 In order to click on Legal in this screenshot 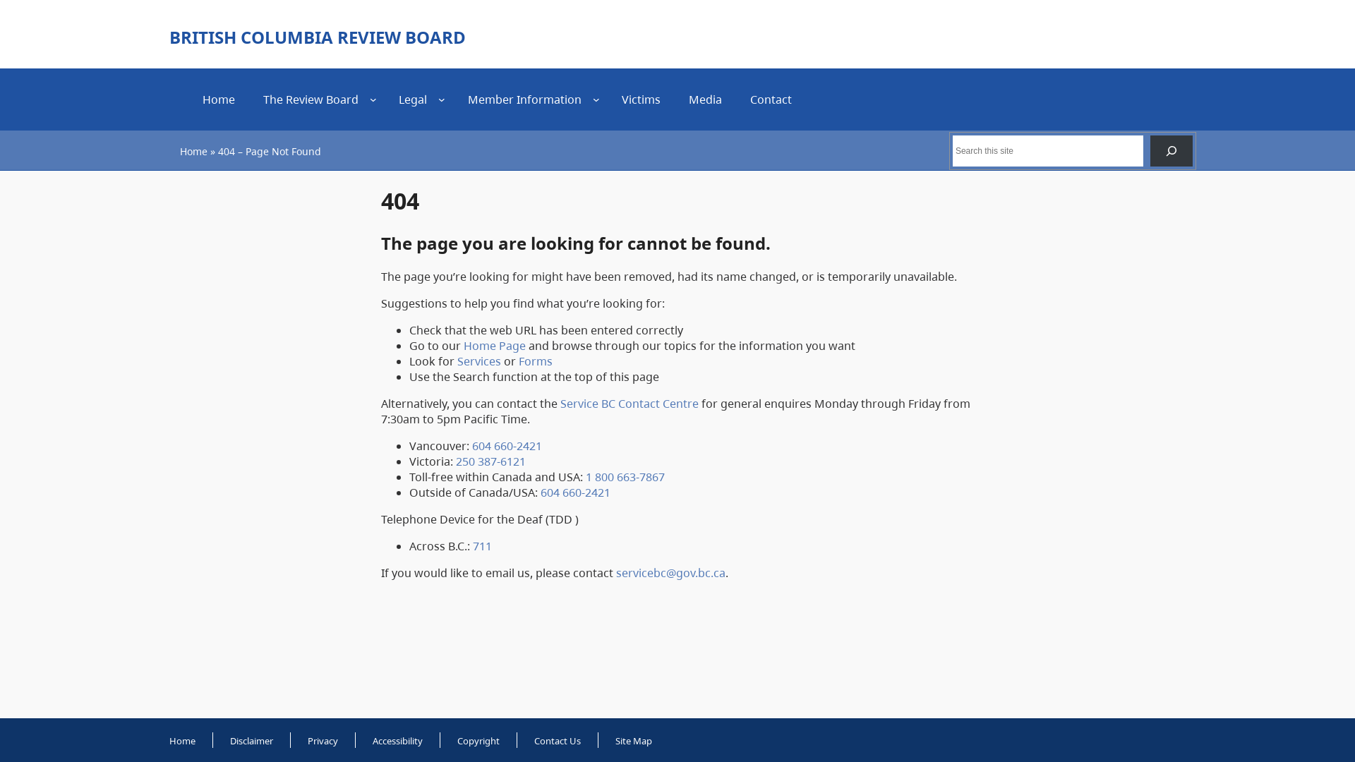, I will do `click(413, 99)`.